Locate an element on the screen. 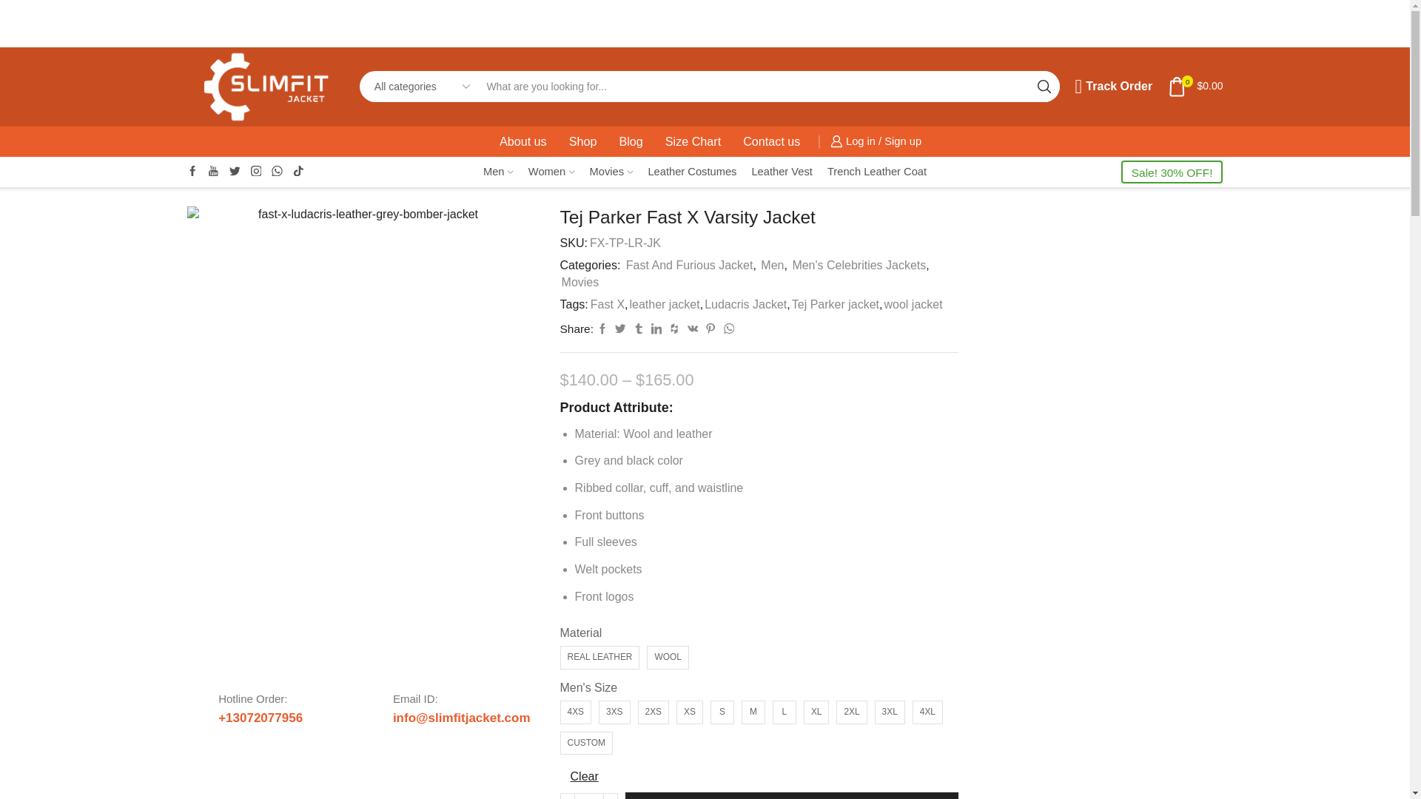 The width and height of the screenshot is (1421, 799). Shop is located at coordinates (583, 141).